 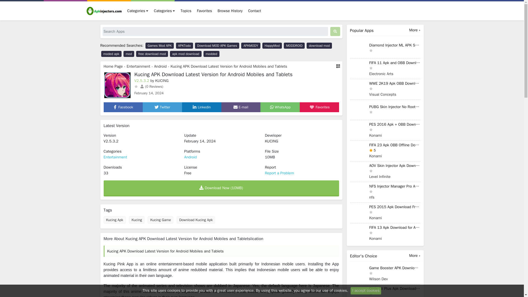 I want to click on Browse History, so click(x=230, y=11).